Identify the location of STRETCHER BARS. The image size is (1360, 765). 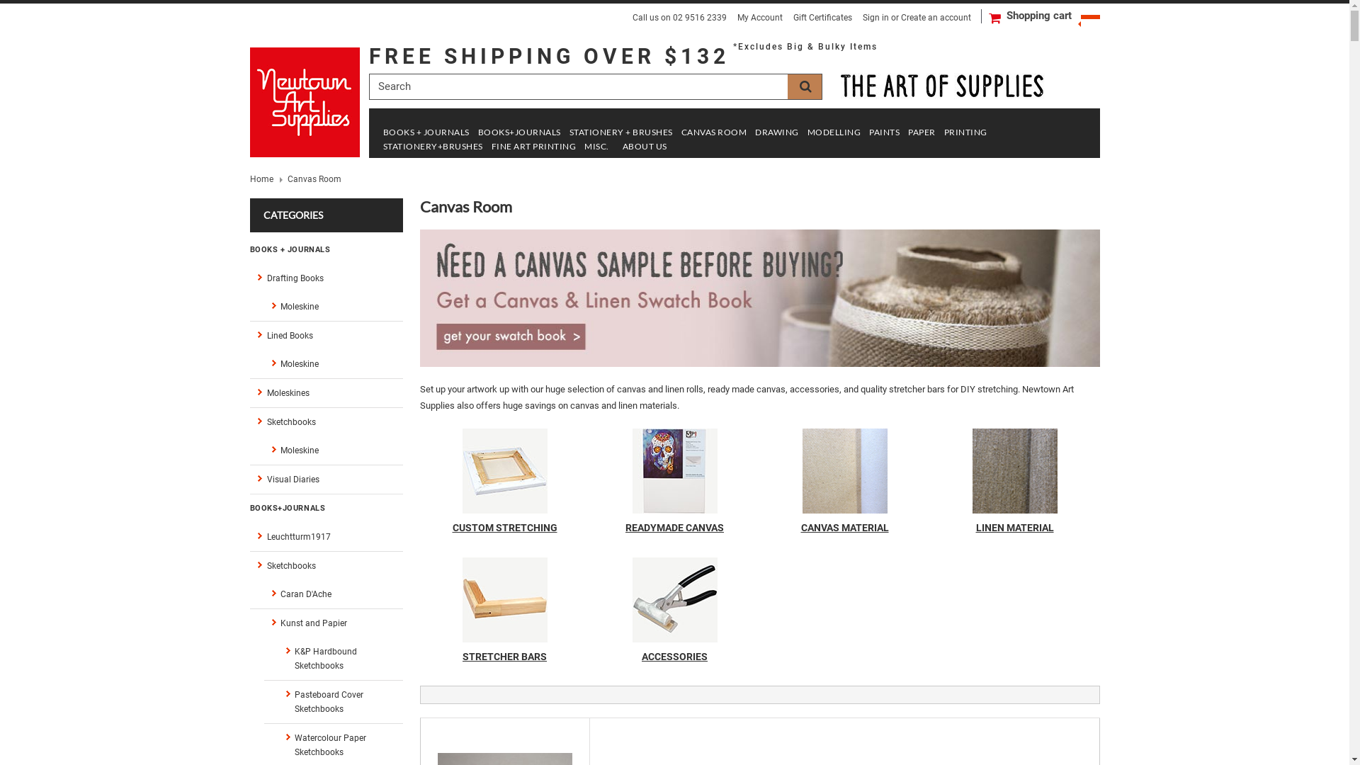
(505, 654).